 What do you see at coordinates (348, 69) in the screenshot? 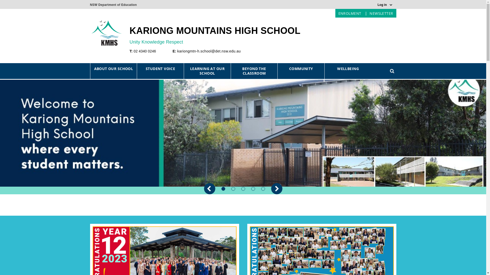
I see `WELLBEING` at bounding box center [348, 69].